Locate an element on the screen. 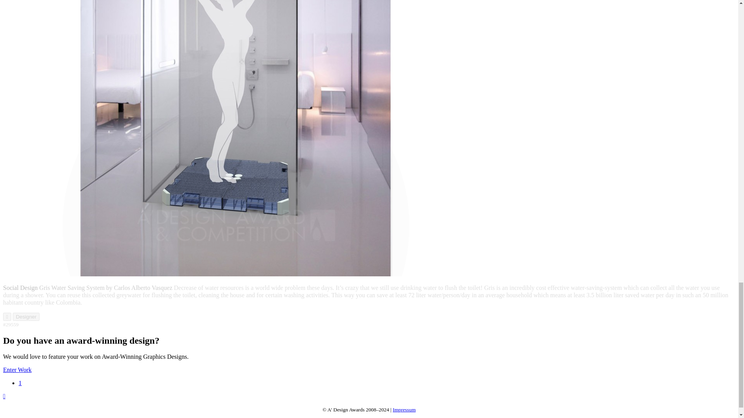 The width and height of the screenshot is (744, 418). Impressum is located at coordinates (404, 409).